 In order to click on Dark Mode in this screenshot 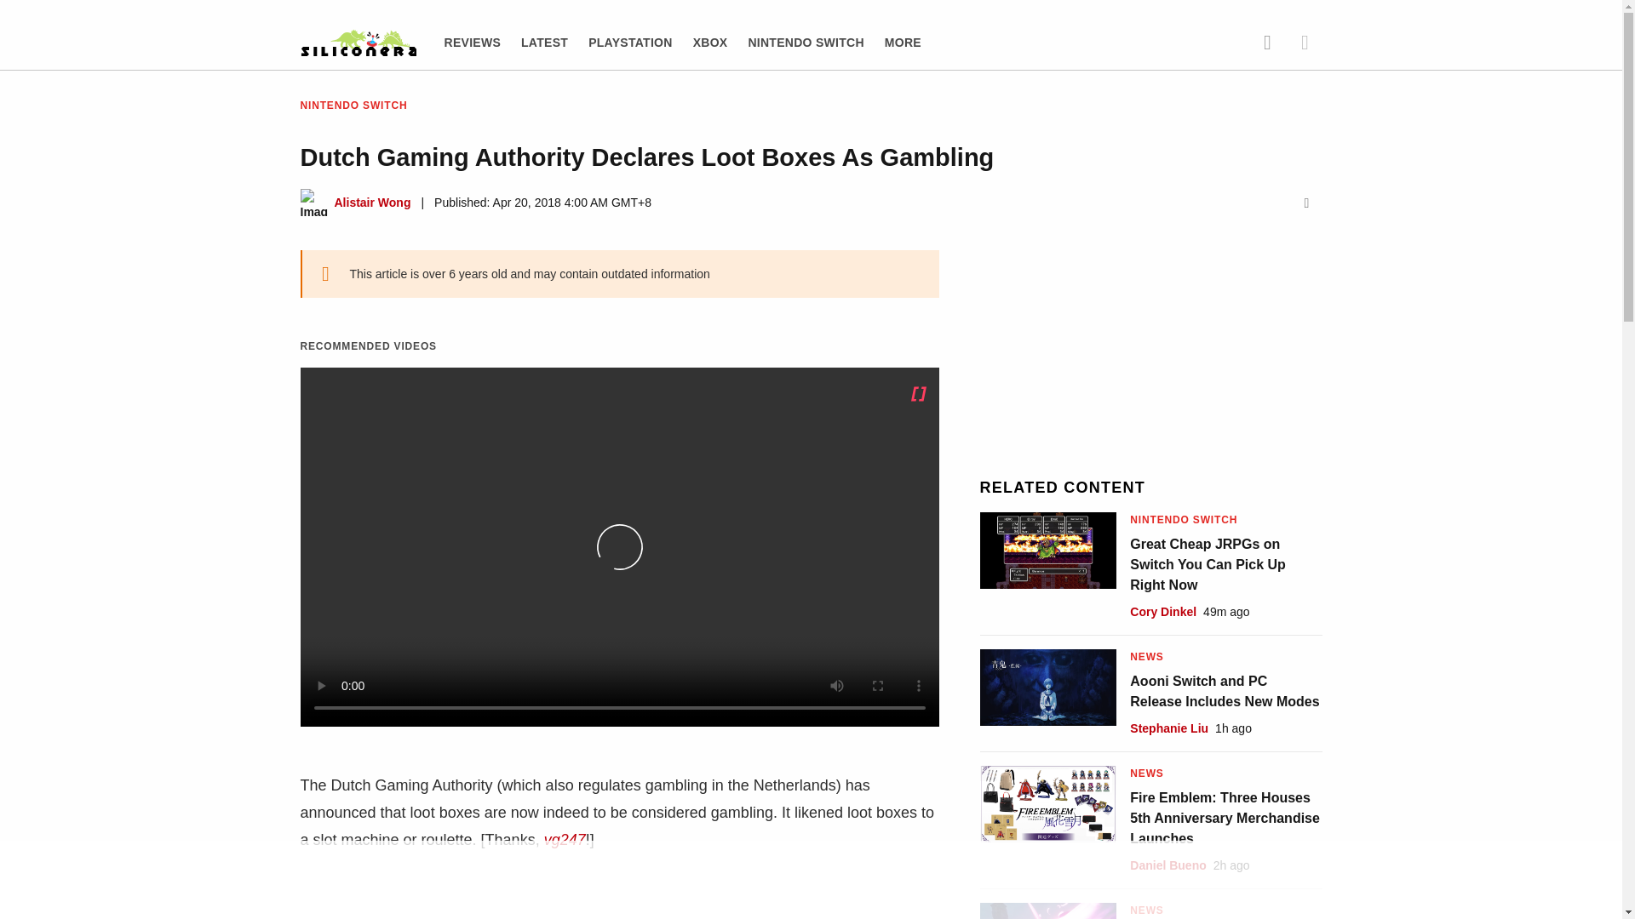, I will do `click(1305, 43)`.